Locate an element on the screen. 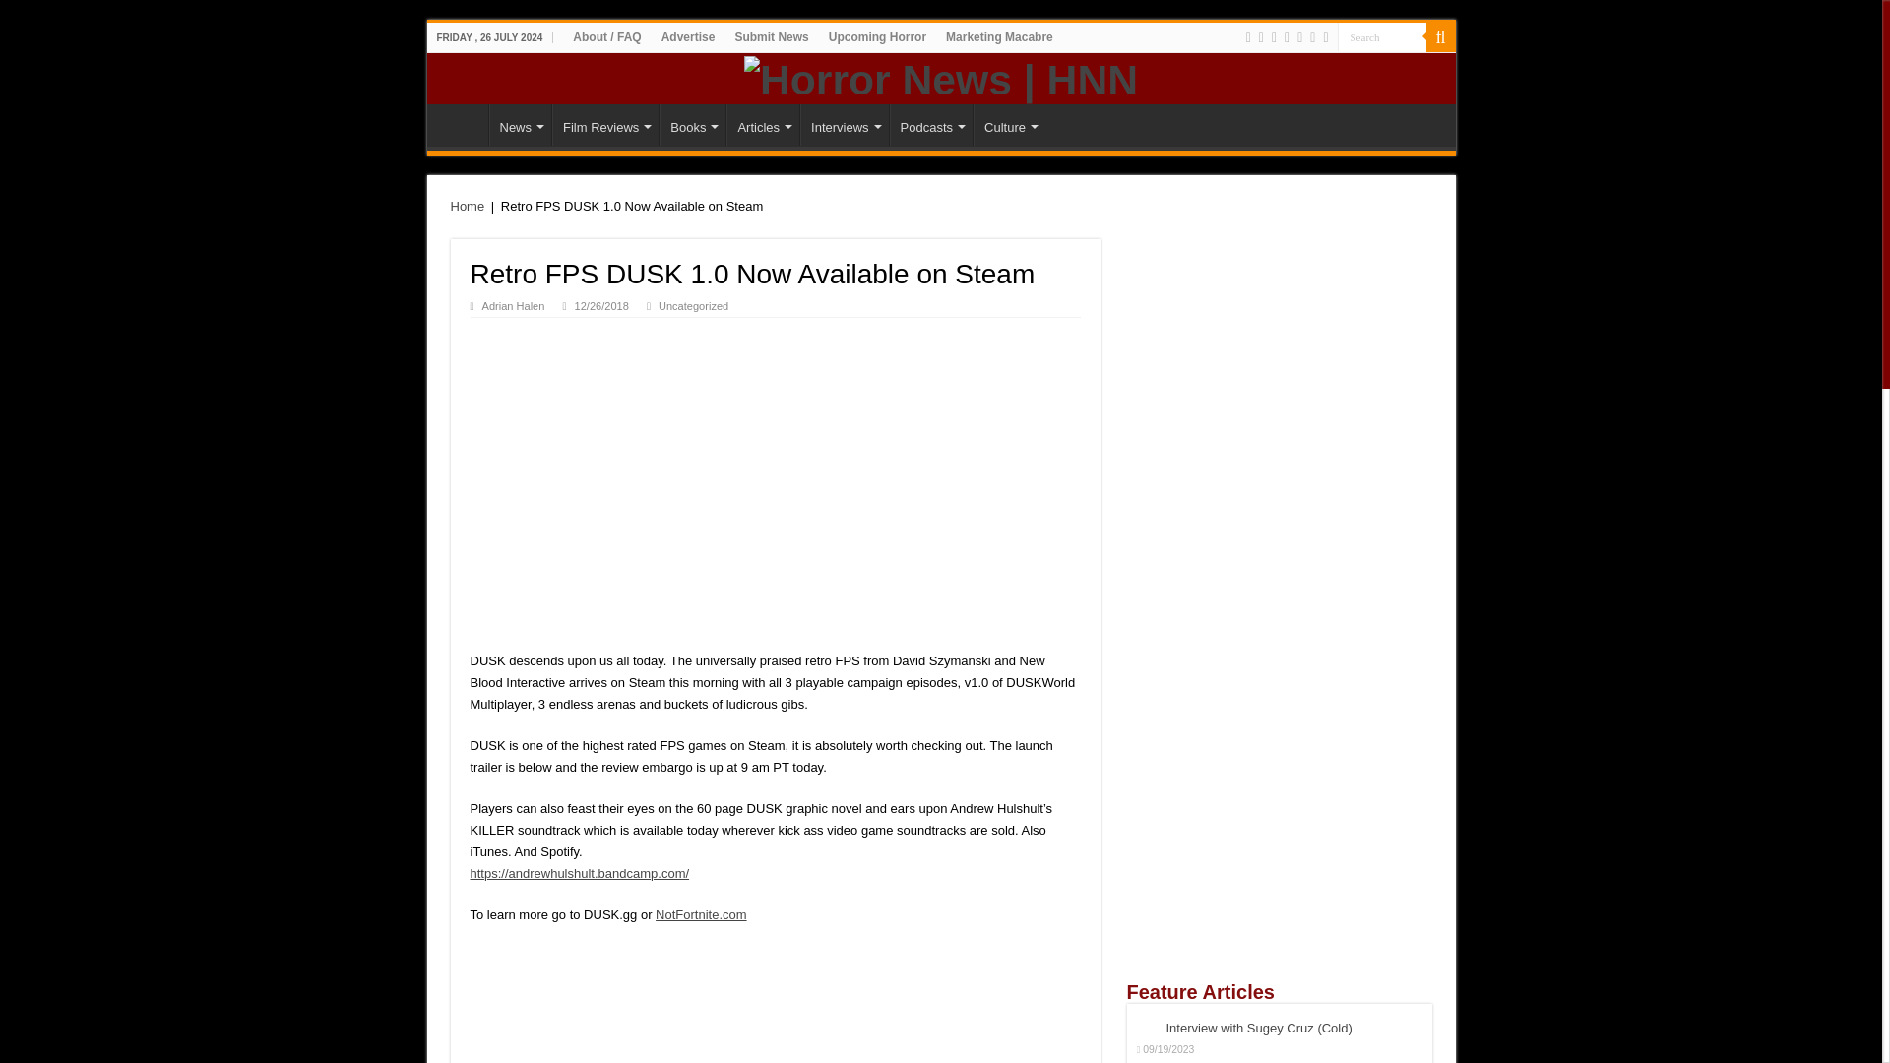  Upcoming Horror is located at coordinates (876, 36).